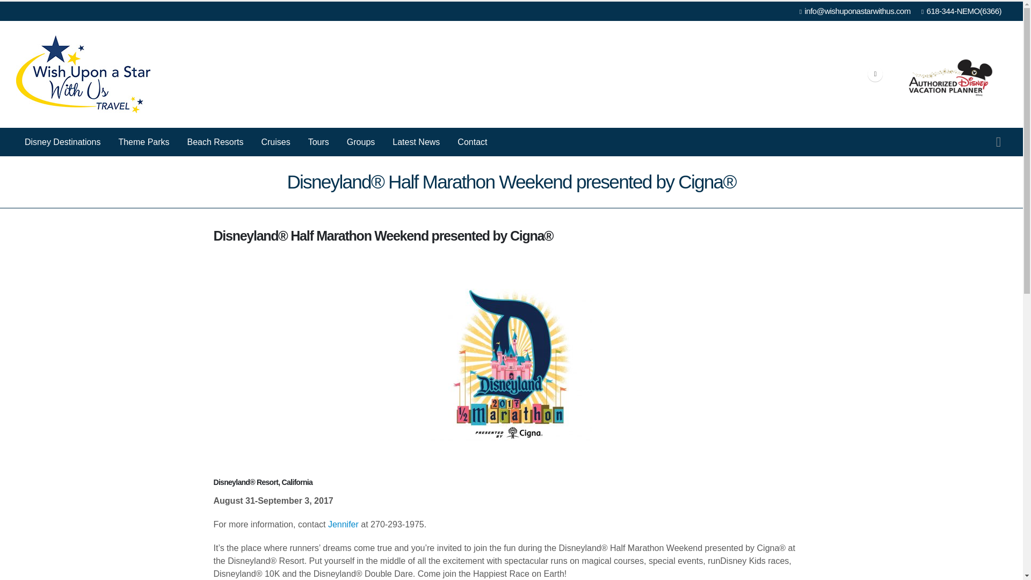  Describe the element at coordinates (875, 74) in the screenshot. I see `Facebook` at that location.